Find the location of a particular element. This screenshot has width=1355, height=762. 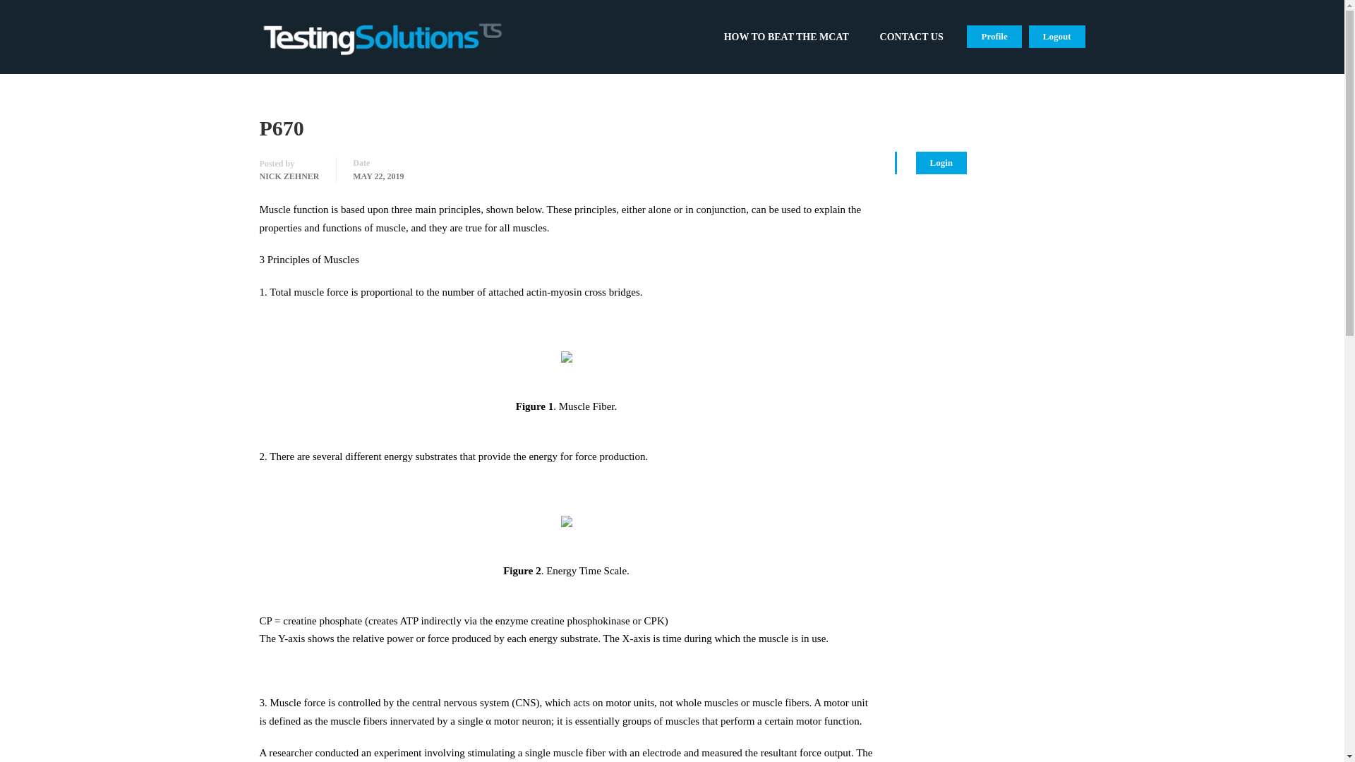

Logout is located at coordinates (1056, 37).